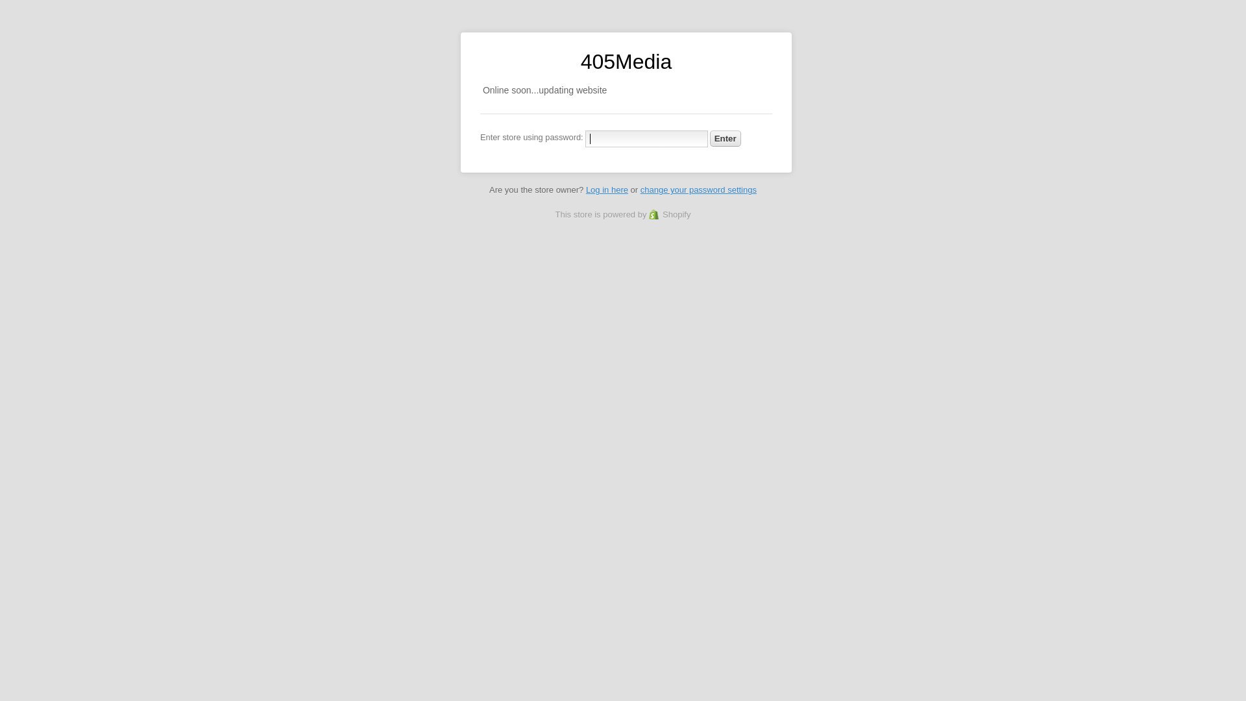 Image resolution: width=1246 pixels, height=701 pixels. I want to click on Enter, so click(726, 139).